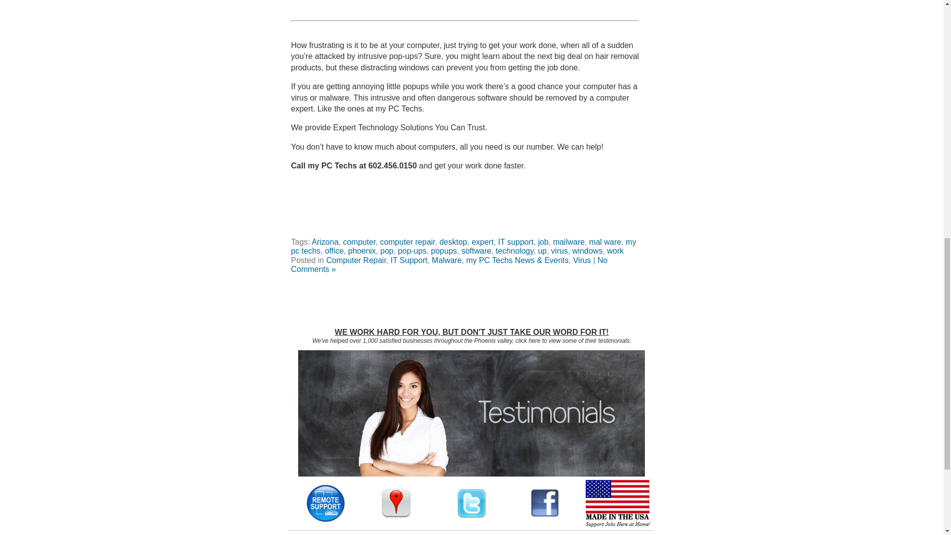 Image resolution: width=951 pixels, height=535 pixels. Describe the element at coordinates (569, 242) in the screenshot. I see `mailware` at that location.